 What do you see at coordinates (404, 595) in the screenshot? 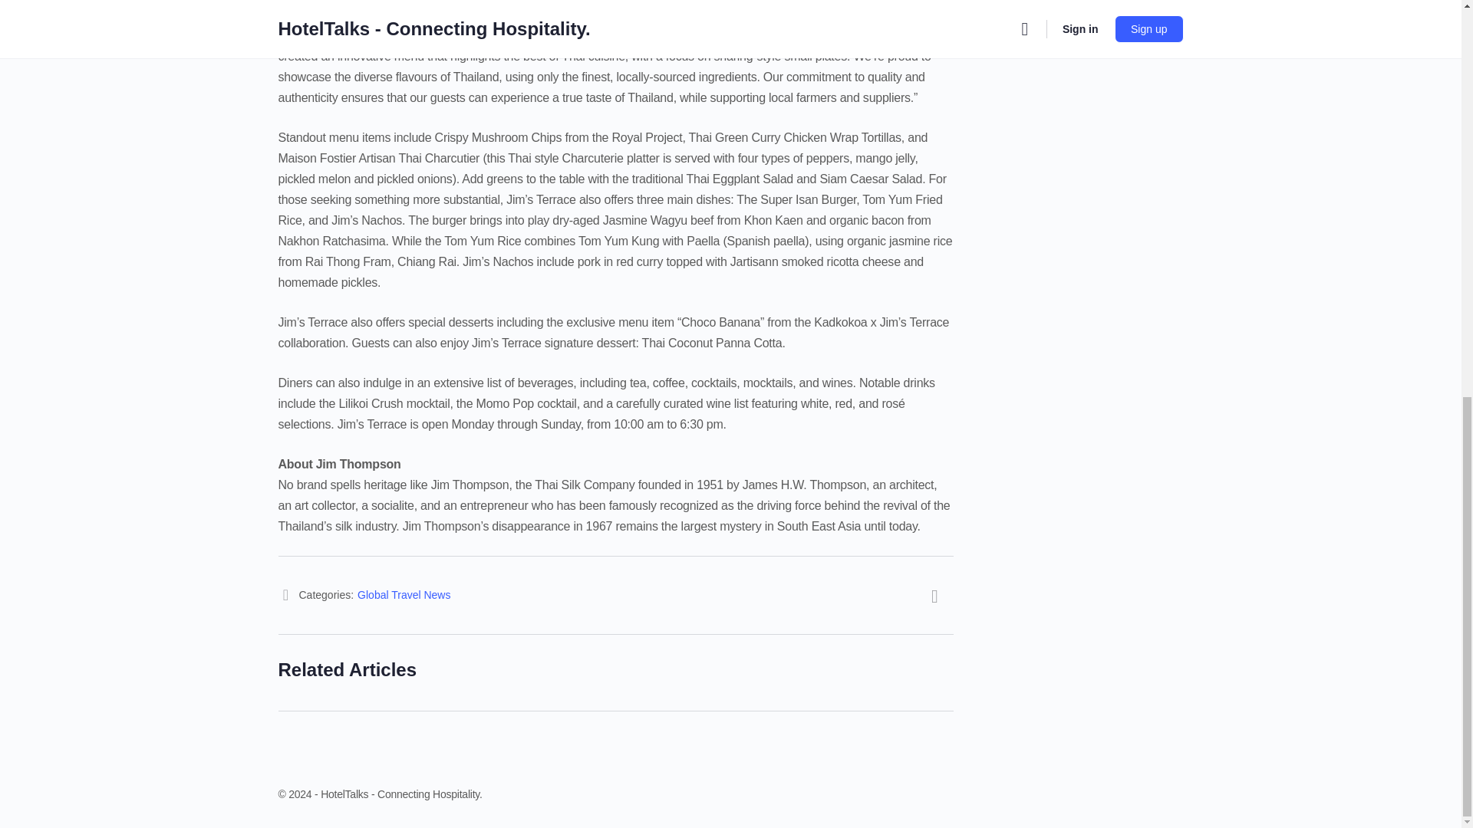
I see `Global Travel News` at bounding box center [404, 595].